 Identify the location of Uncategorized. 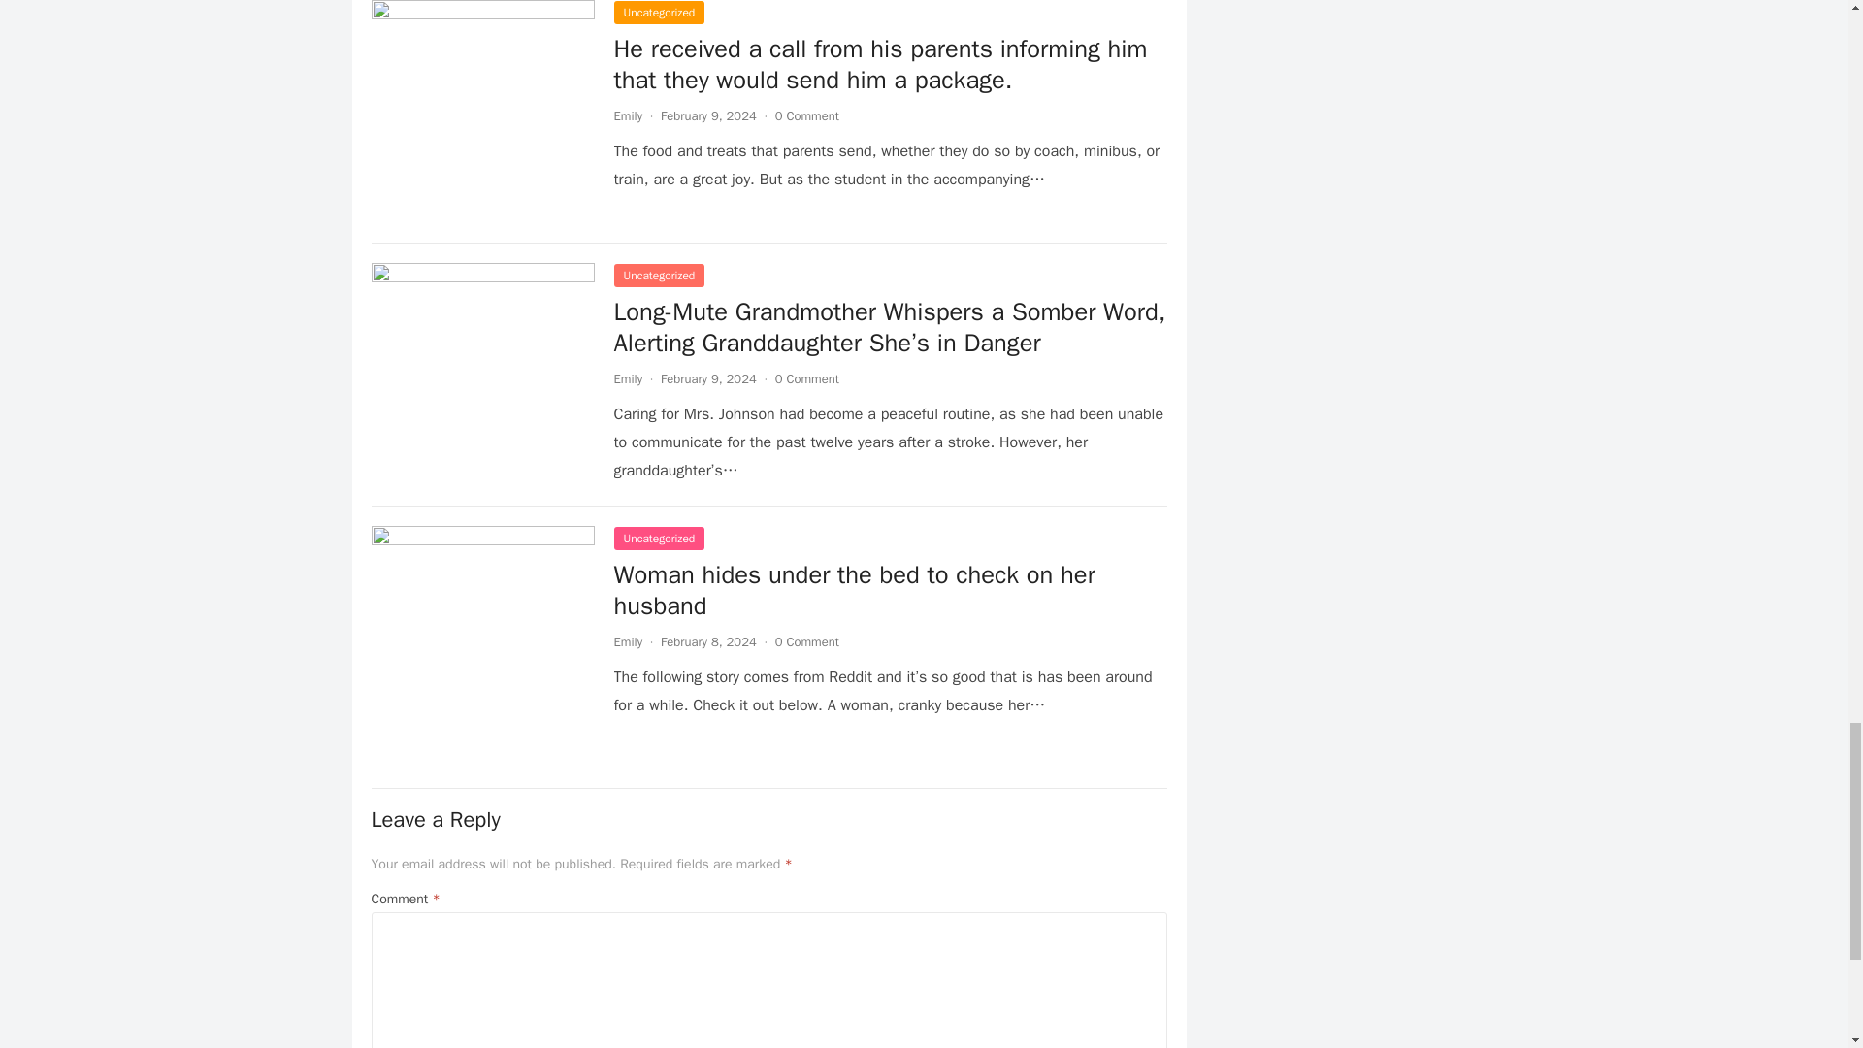
(658, 276).